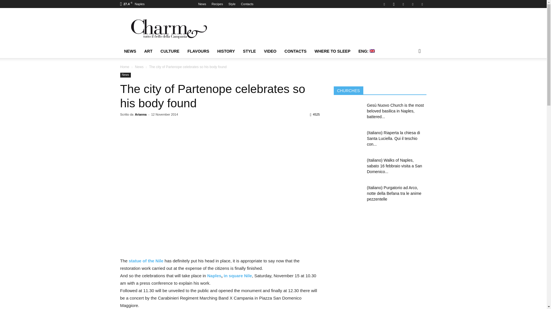 This screenshot has height=309, width=551. I want to click on Facebook, so click(384, 4).